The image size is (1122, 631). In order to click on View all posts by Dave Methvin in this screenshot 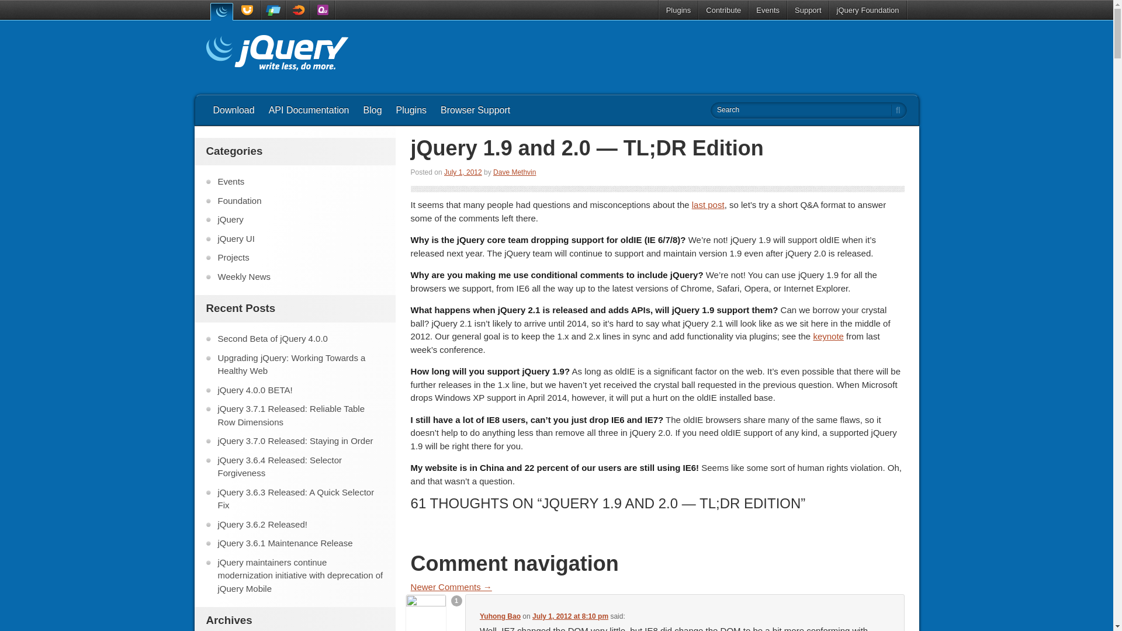, I will do `click(514, 172)`.